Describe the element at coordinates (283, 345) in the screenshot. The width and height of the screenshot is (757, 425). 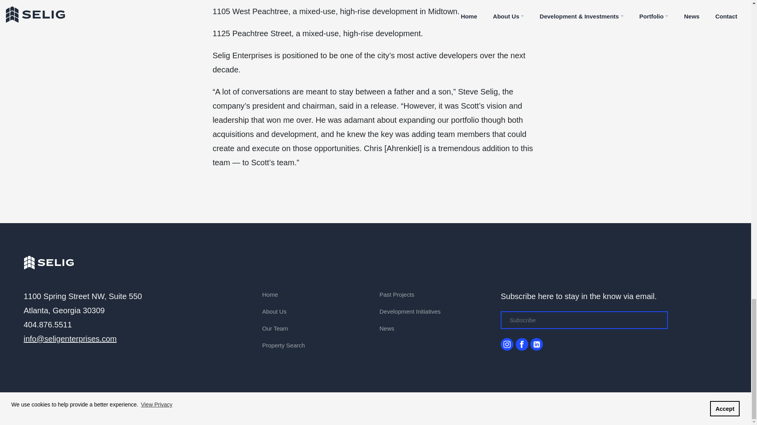
I see `Property Search` at that location.